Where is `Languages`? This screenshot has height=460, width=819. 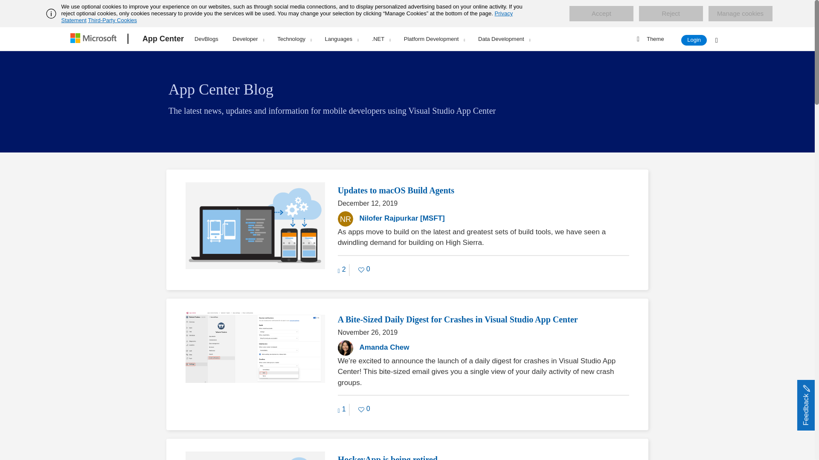 Languages is located at coordinates (341, 39).